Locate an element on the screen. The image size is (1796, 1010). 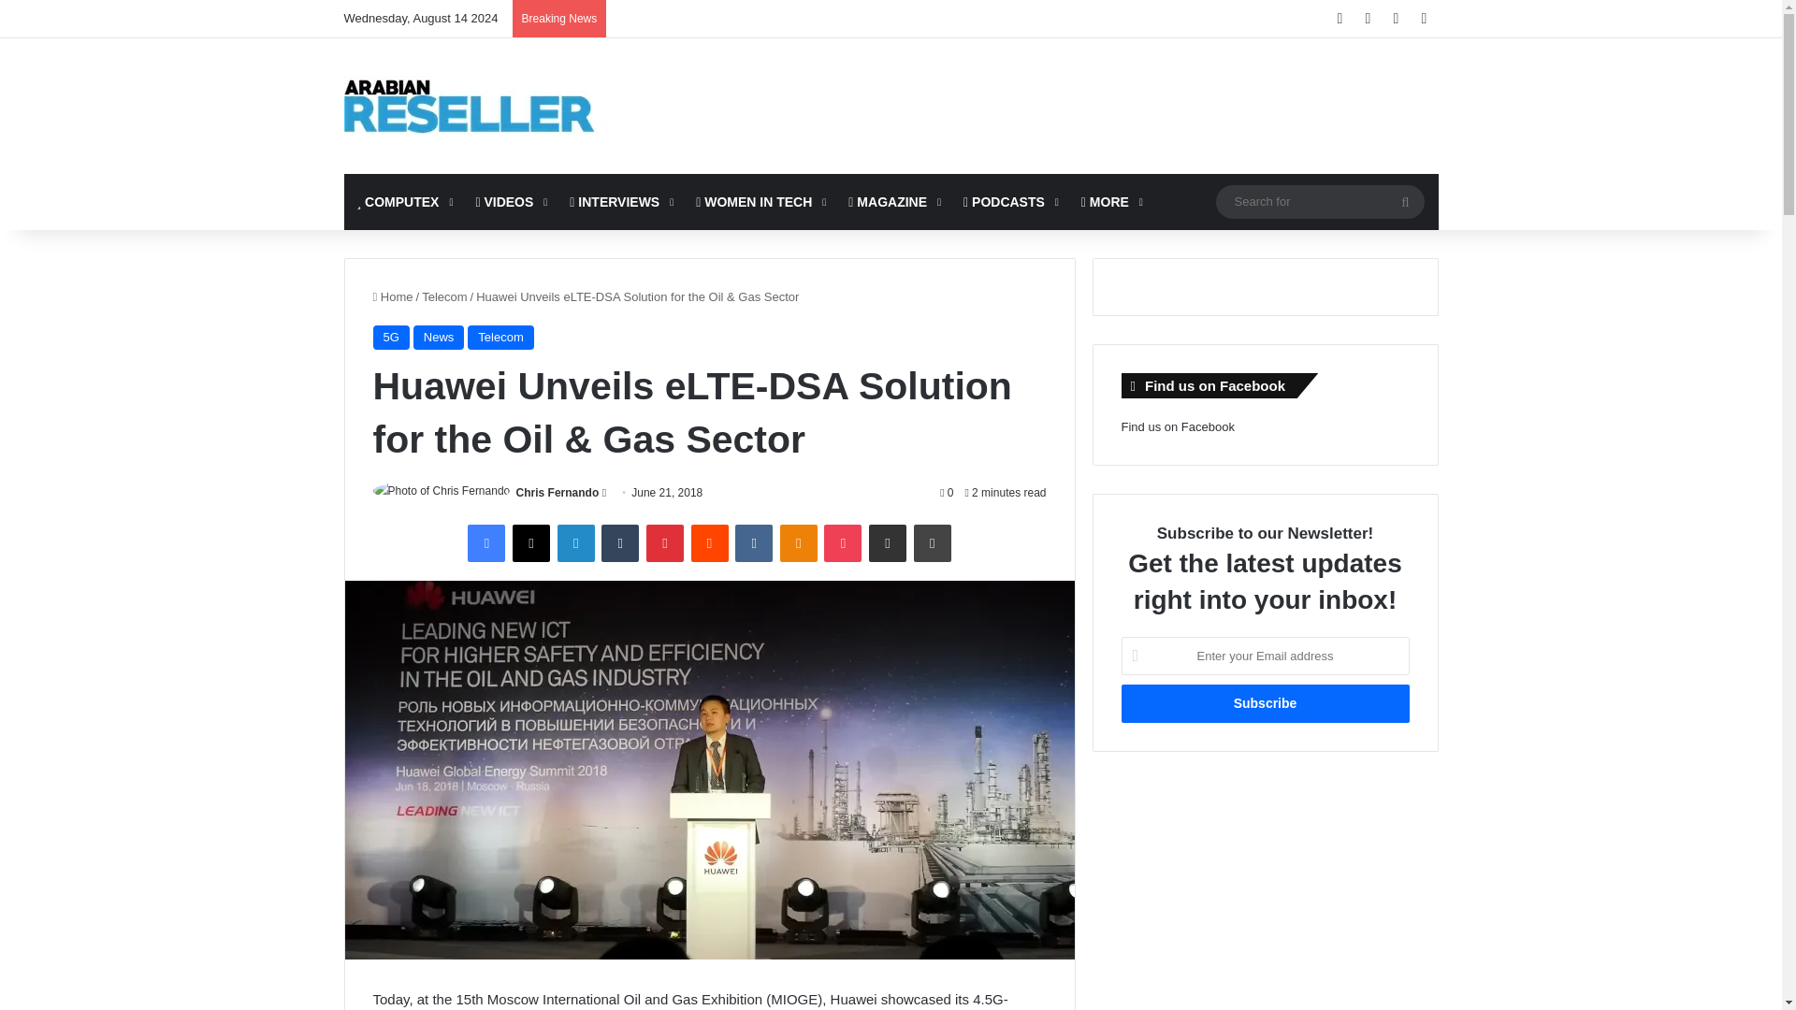
News is located at coordinates (439, 337).